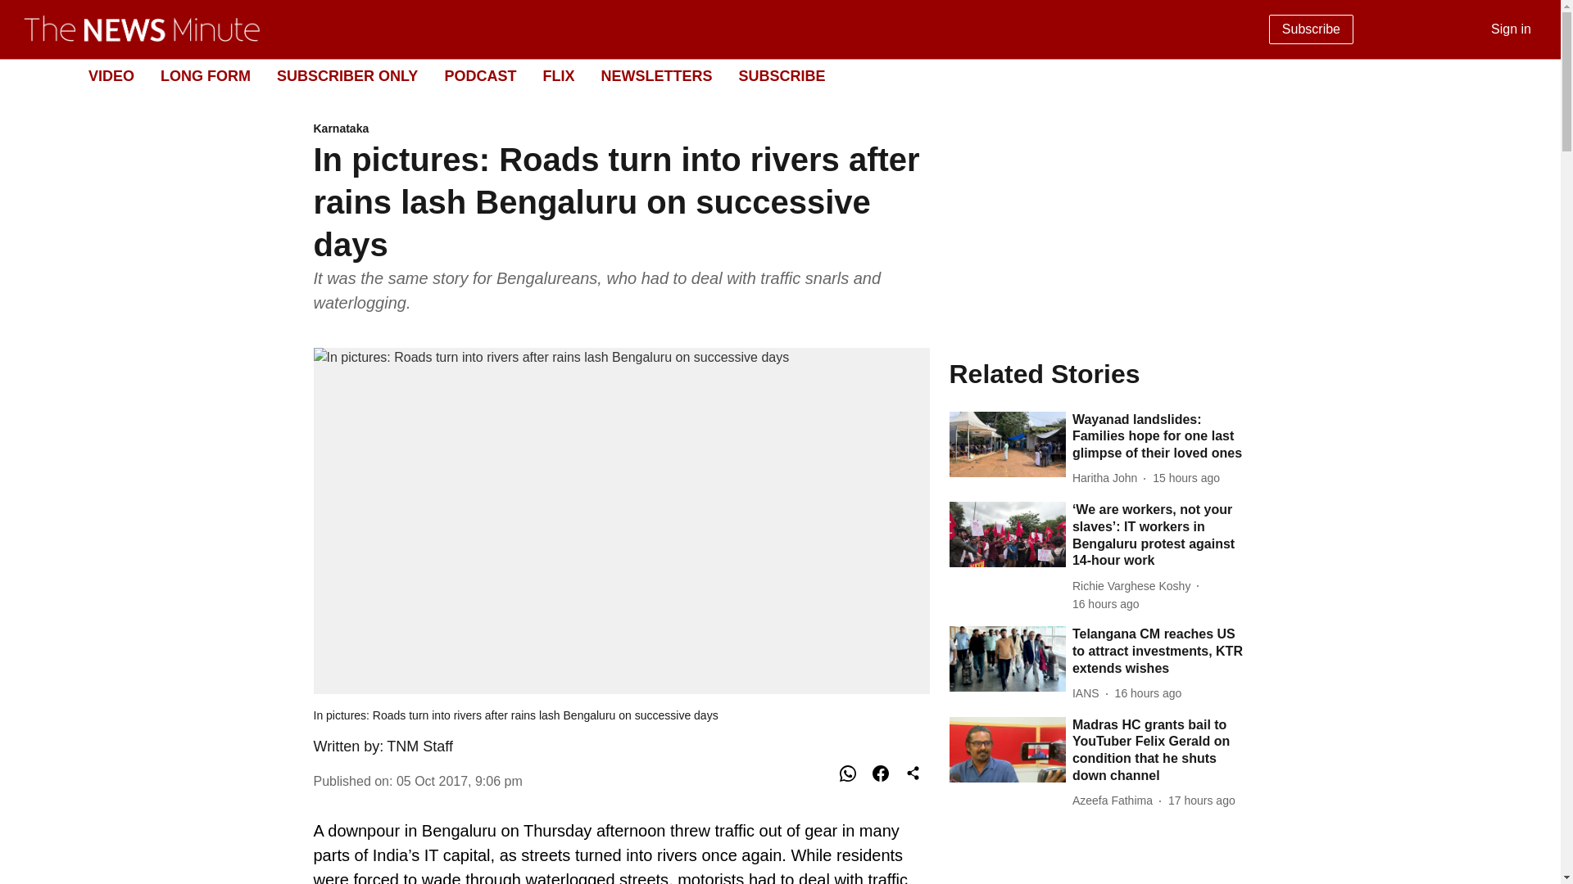 This screenshot has width=1573, height=884. Describe the element at coordinates (459, 781) in the screenshot. I see `2017-10-05 13:06` at that location.